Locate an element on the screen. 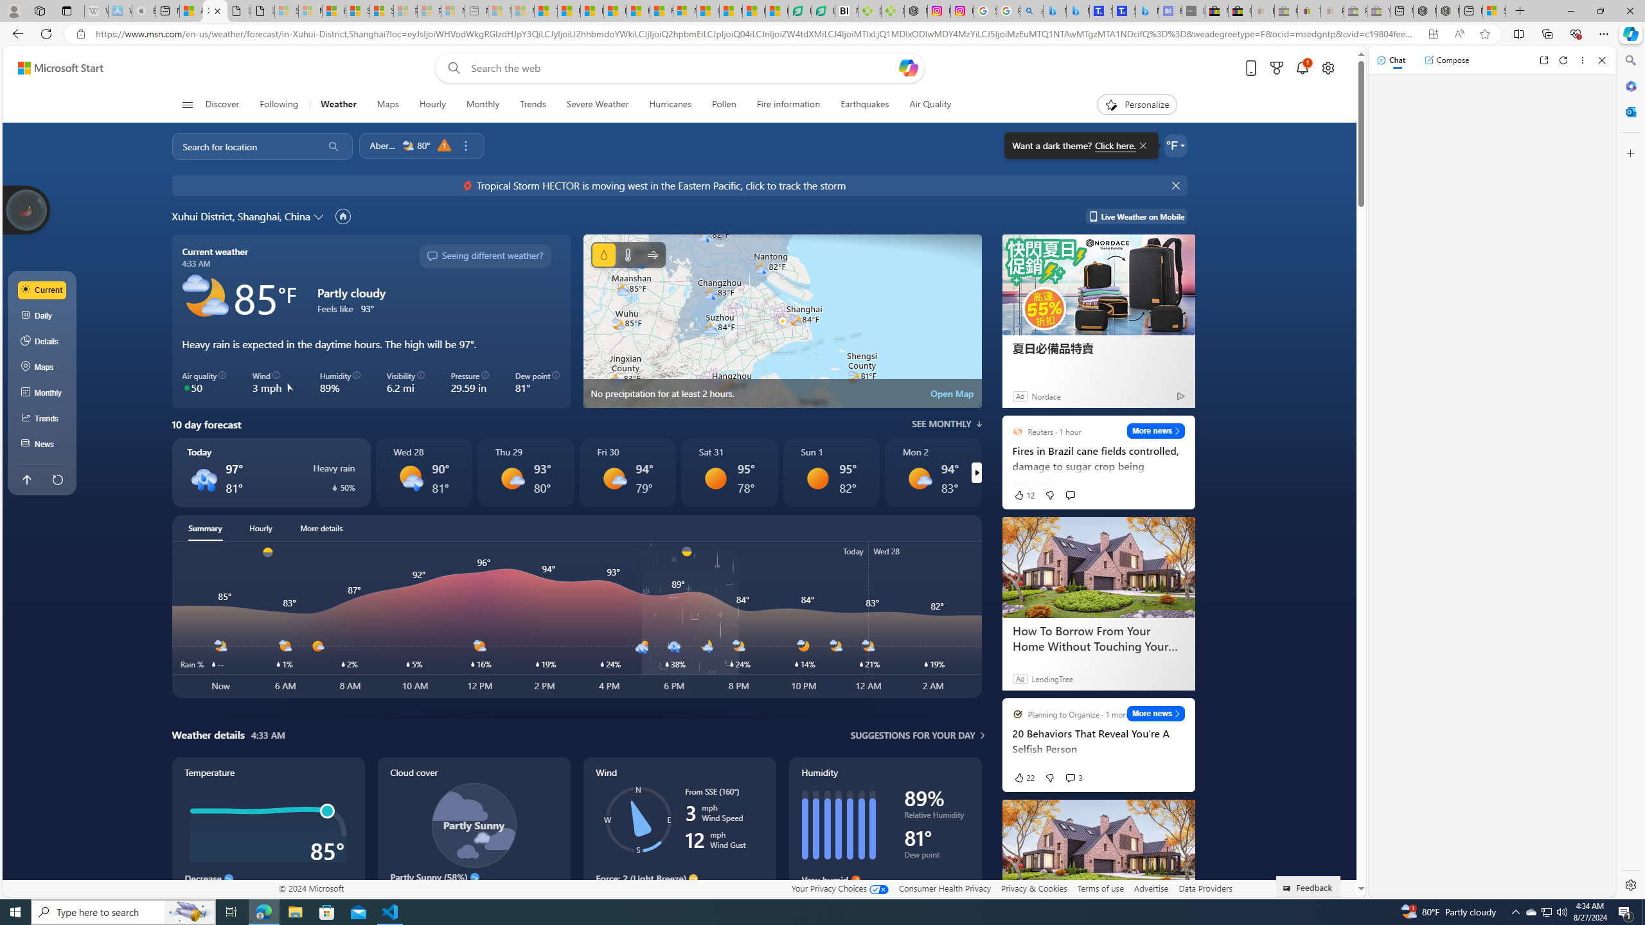 The height and width of the screenshot is (925, 1645). Pressure 29.59 in is located at coordinates (470, 383).